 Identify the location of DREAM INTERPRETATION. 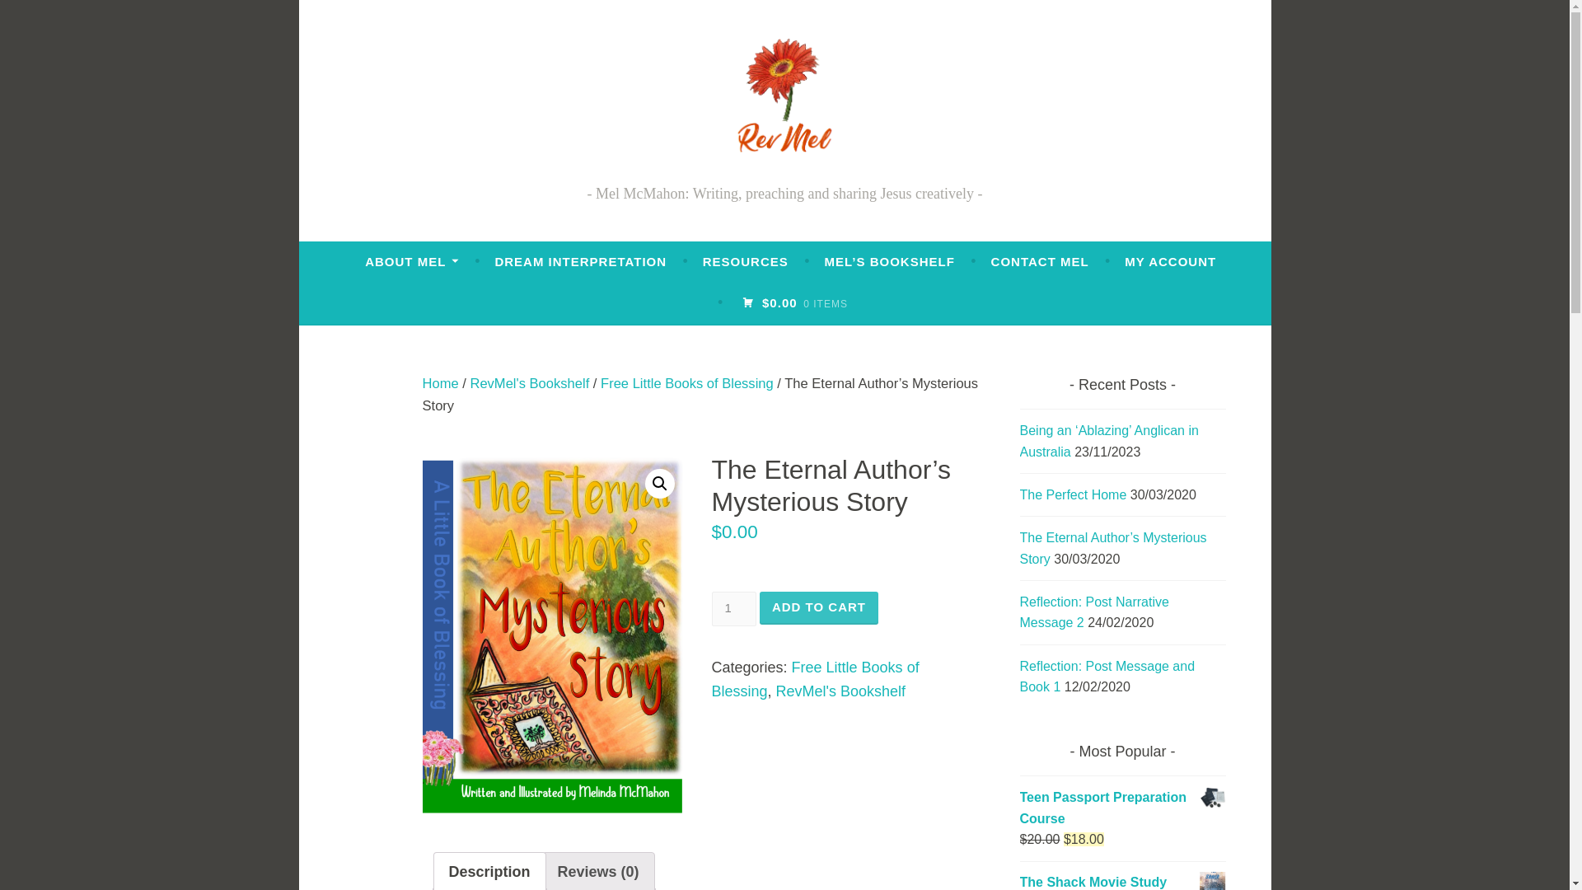
(580, 262).